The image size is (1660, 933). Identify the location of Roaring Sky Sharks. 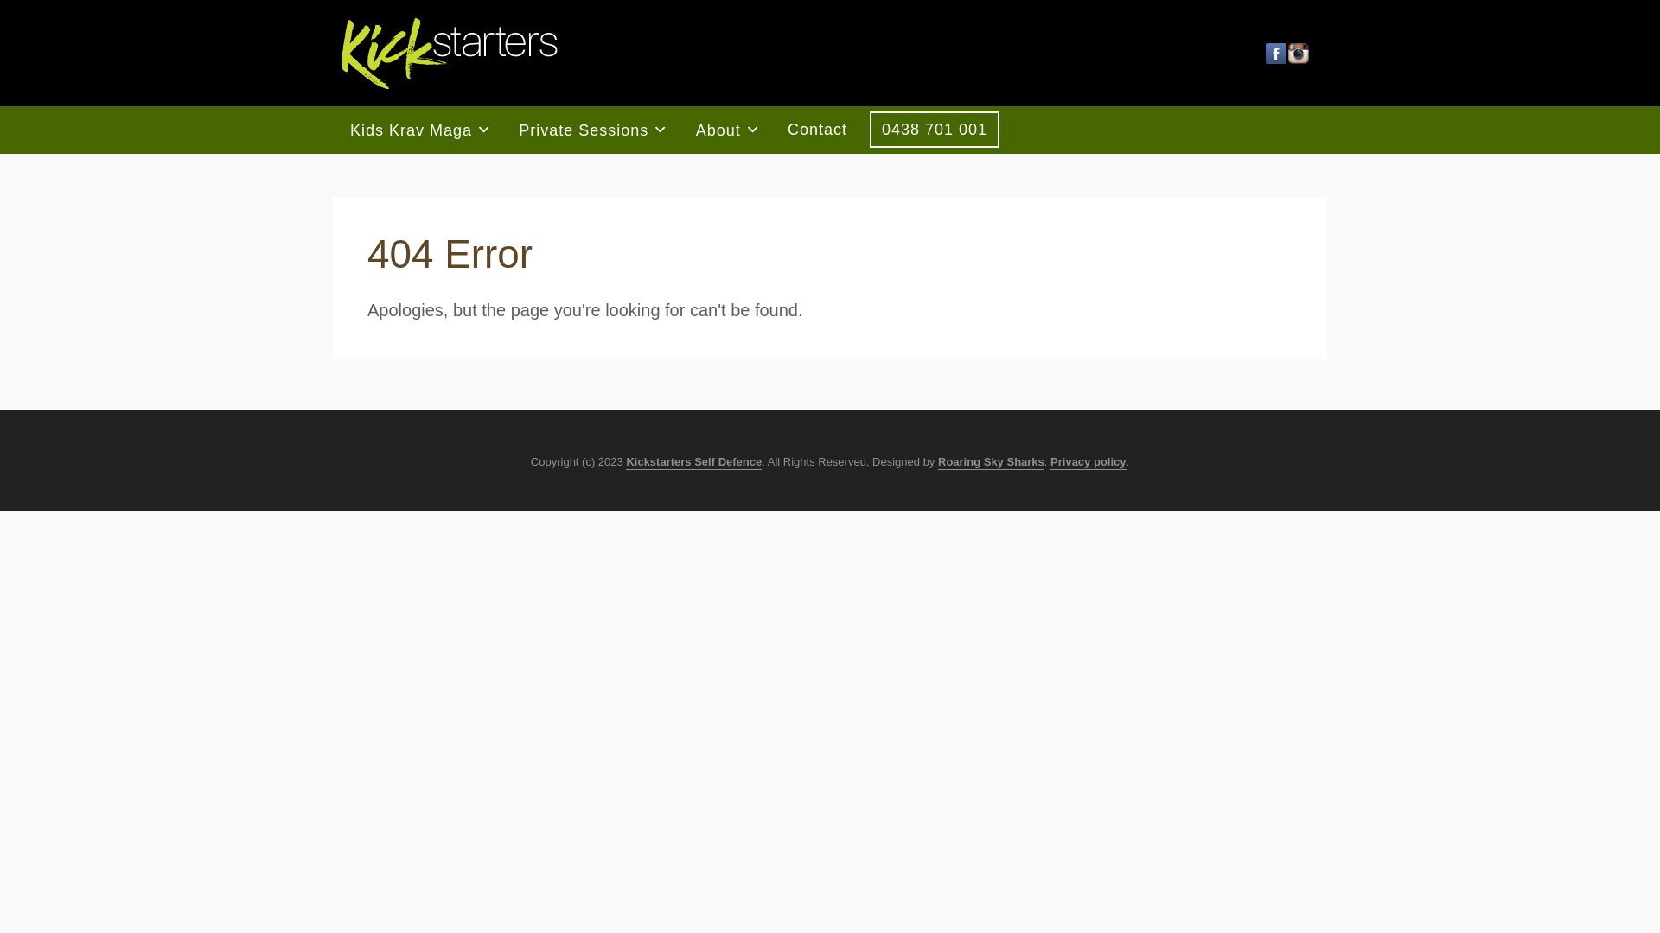
(991, 463).